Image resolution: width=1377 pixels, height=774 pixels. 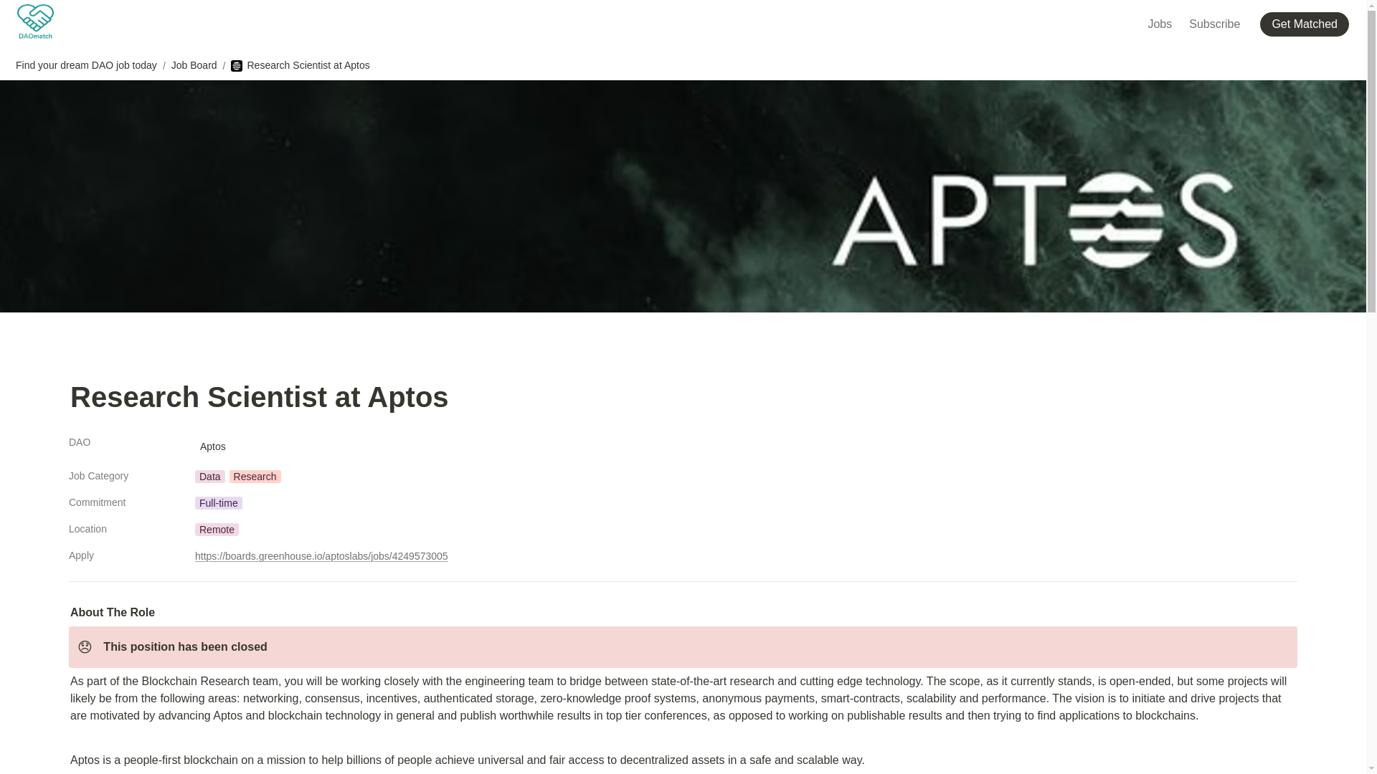 I want to click on Job Board, so click(x=194, y=65).